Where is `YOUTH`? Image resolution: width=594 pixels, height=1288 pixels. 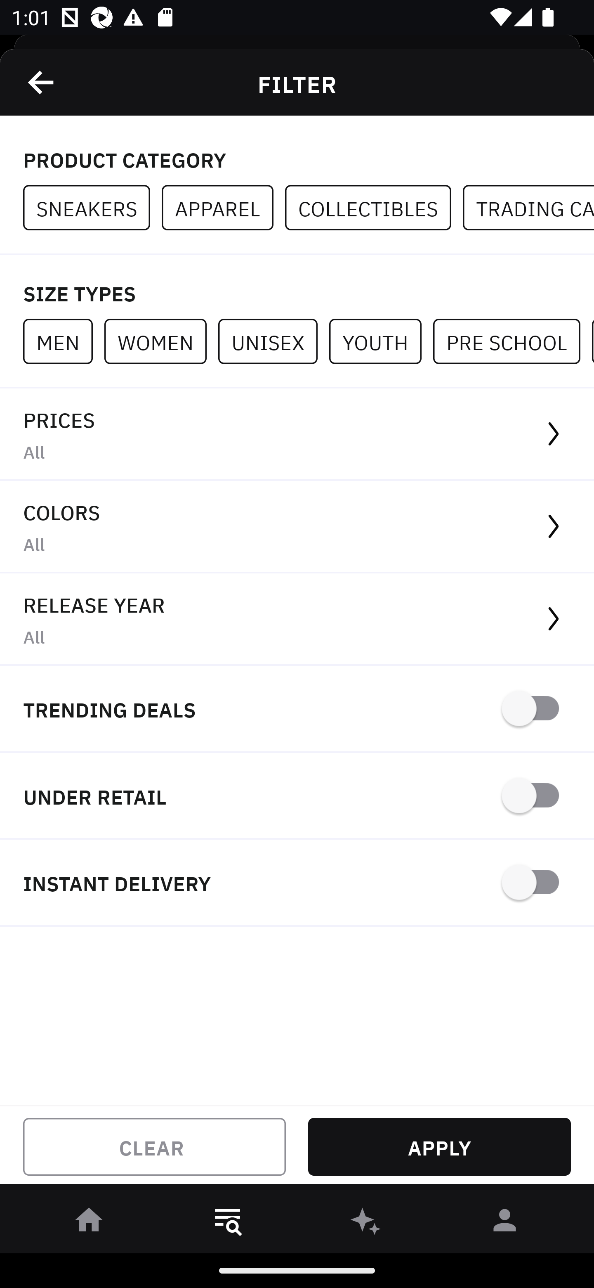
YOUTH is located at coordinates (381, 341).